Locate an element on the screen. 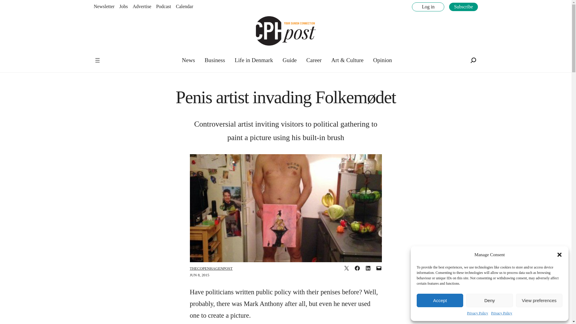  Accept is located at coordinates (440, 300).